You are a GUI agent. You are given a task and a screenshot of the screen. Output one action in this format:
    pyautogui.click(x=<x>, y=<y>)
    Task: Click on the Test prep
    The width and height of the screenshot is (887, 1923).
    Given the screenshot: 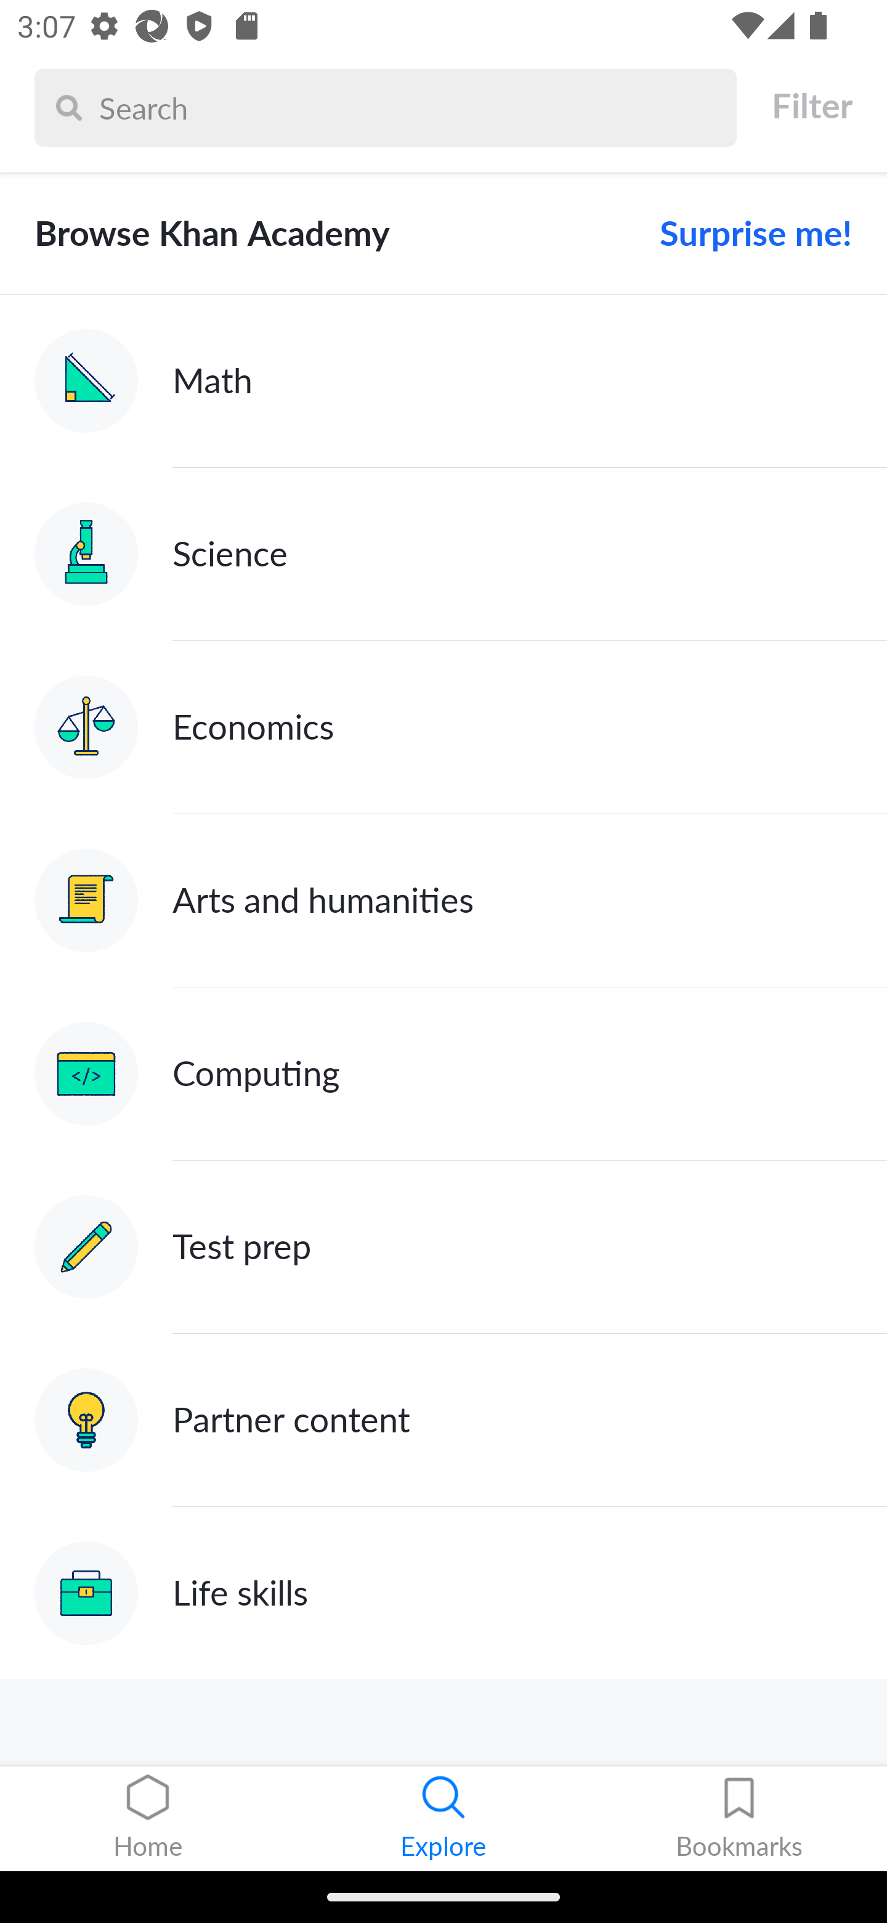 What is the action you would take?
    pyautogui.click(x=443, y=1247)
    